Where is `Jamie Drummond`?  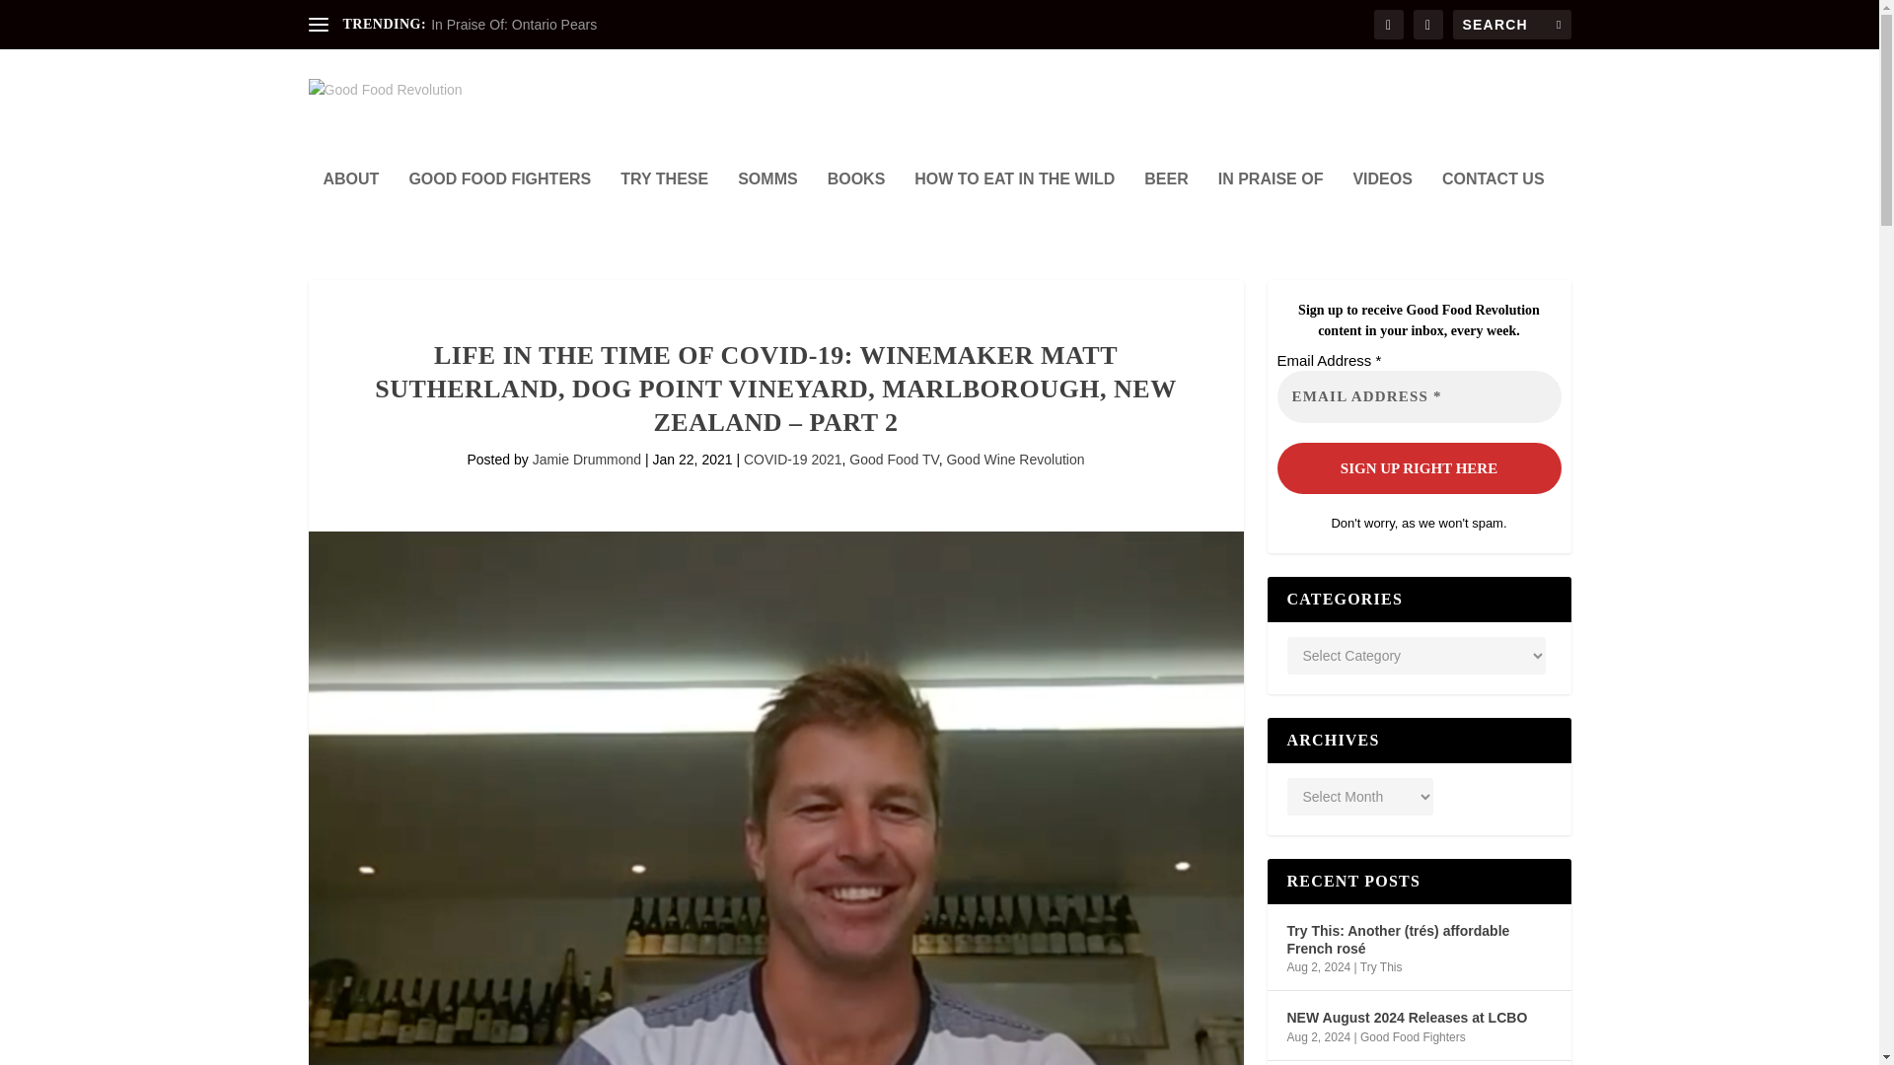 Jamie Drummond is located at coordinates (586, 460).